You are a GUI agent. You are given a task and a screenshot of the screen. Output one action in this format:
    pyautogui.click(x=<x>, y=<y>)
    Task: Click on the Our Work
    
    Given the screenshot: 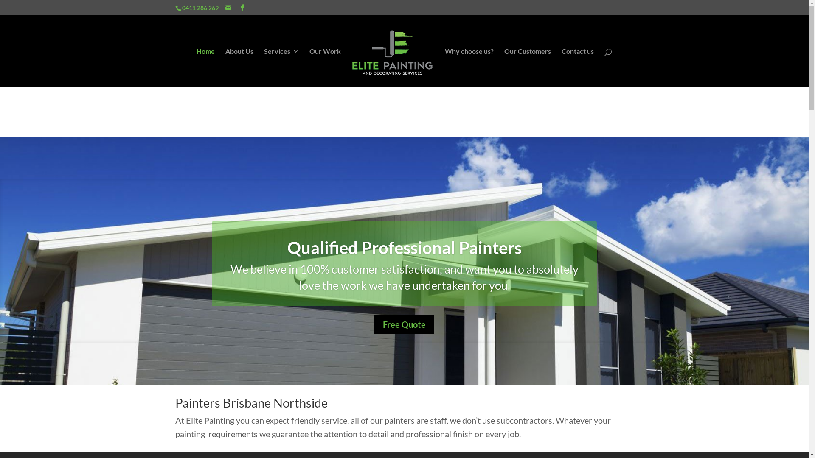 What is the action you would take?
    pyautogui.click(x=325, y=67)
    